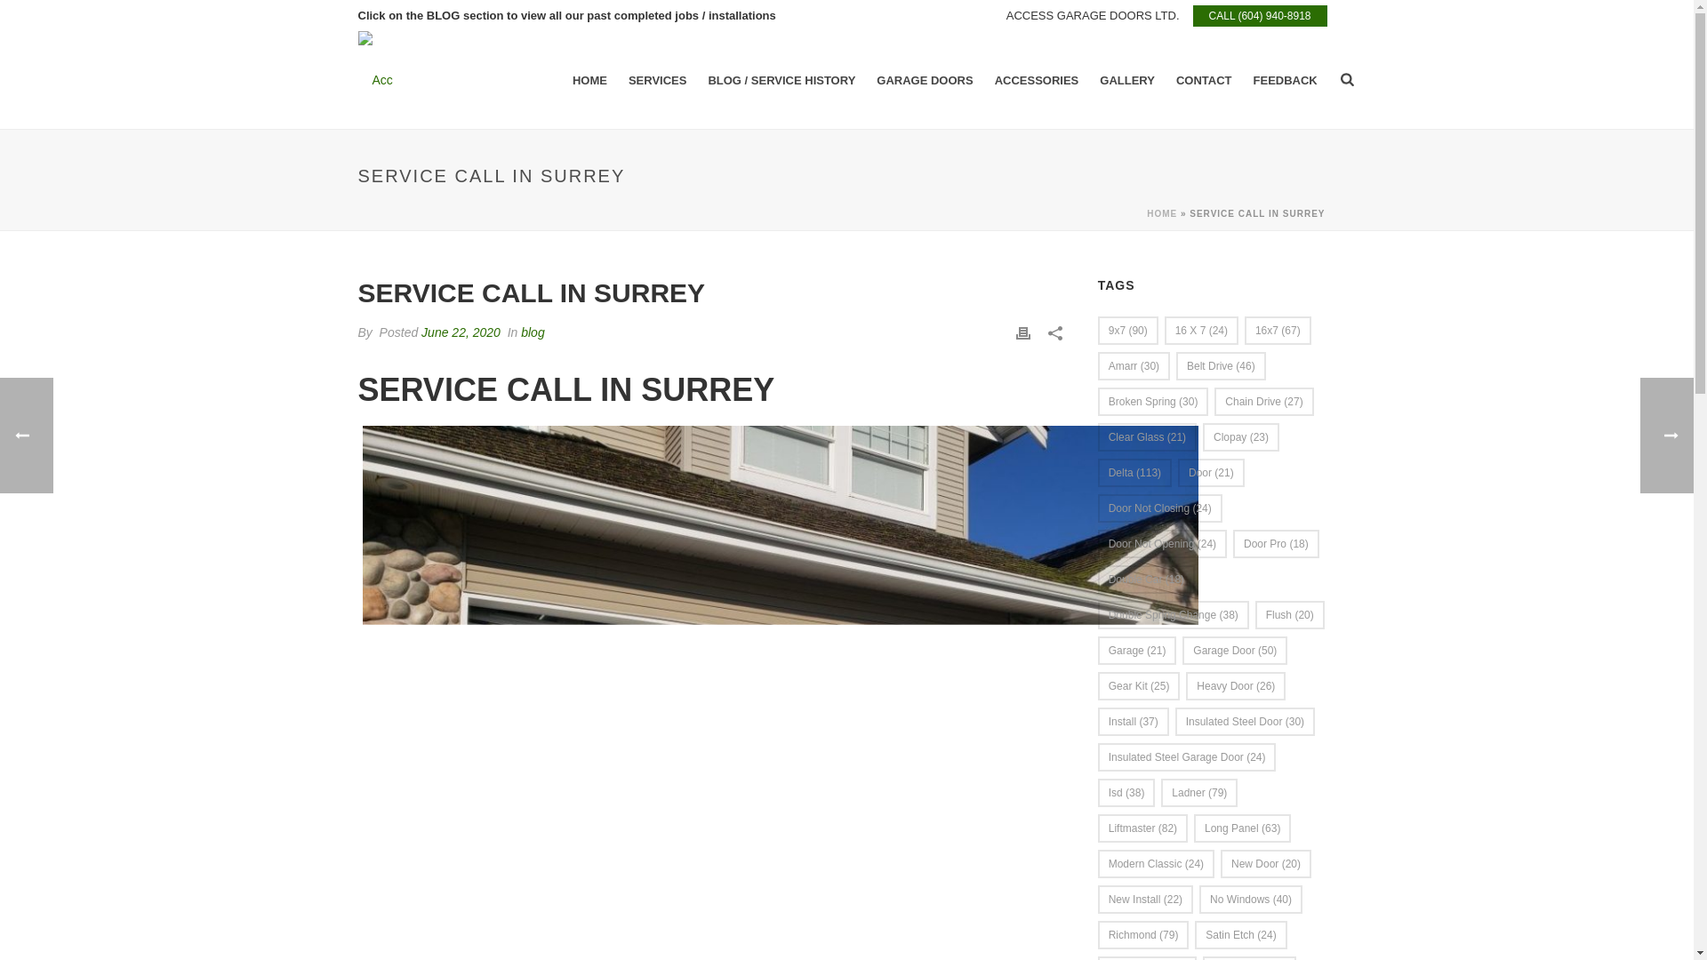 Image resolution: width=1707 pixels, height=960 pixels. Describe the element at coordinates (461, 332) in the screenshot. I see `June 22, 2020` at that location.